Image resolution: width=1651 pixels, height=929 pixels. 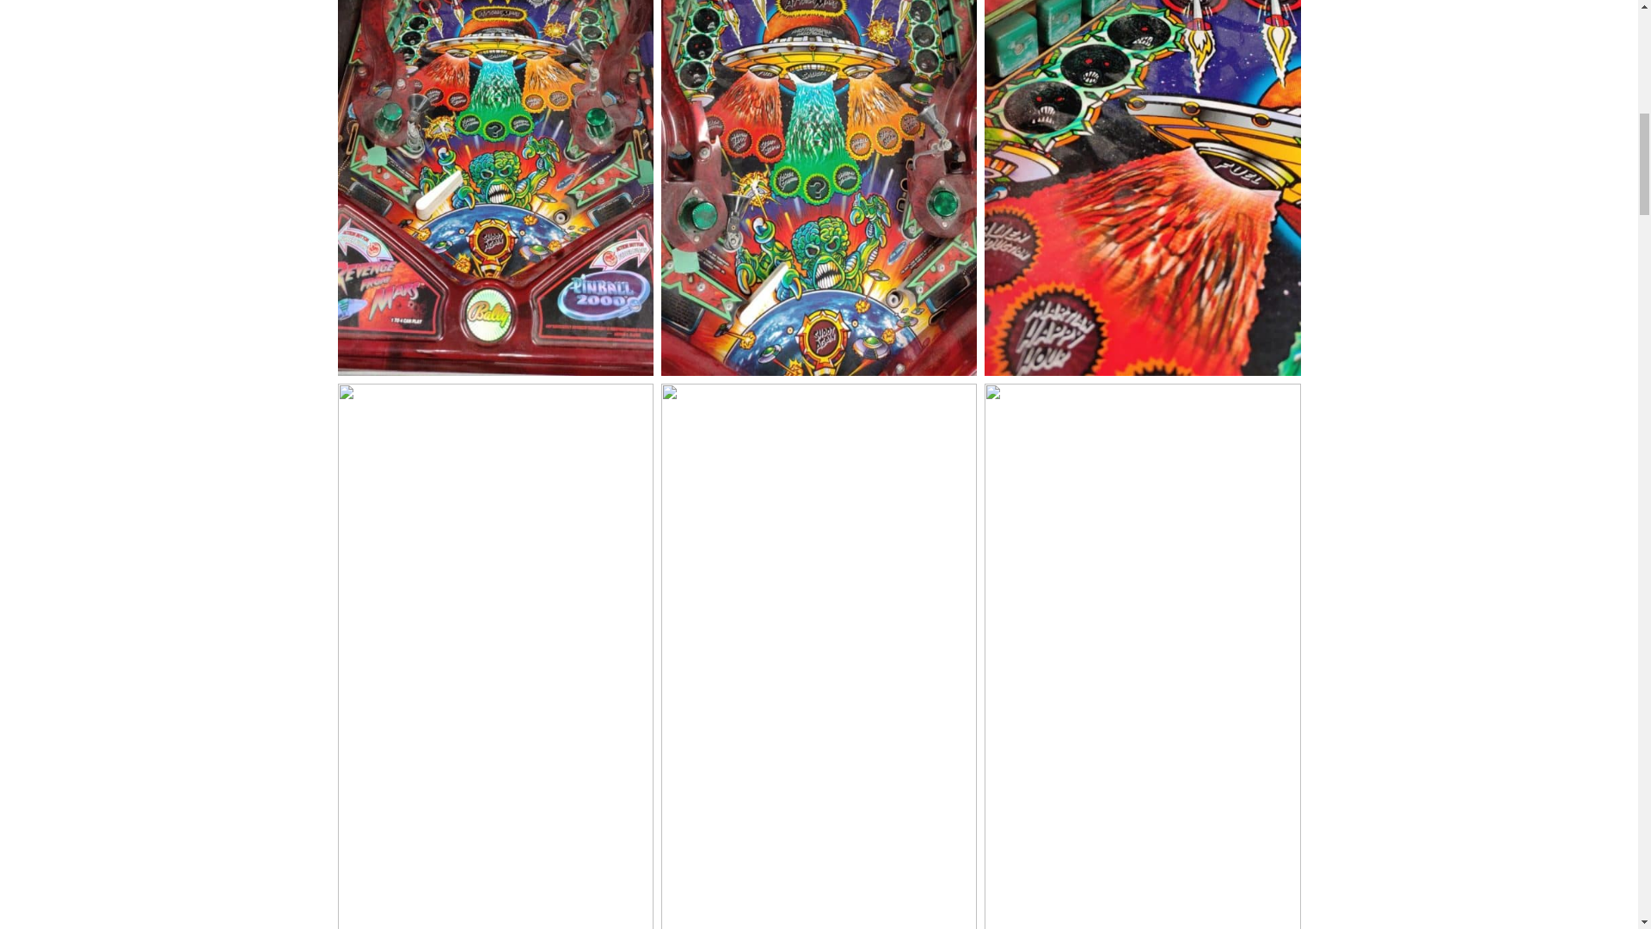 What do you see at coordinates (1595, 816) in the screenshot?
I see `Scroll back to top` at bounding box center [1595, 816].